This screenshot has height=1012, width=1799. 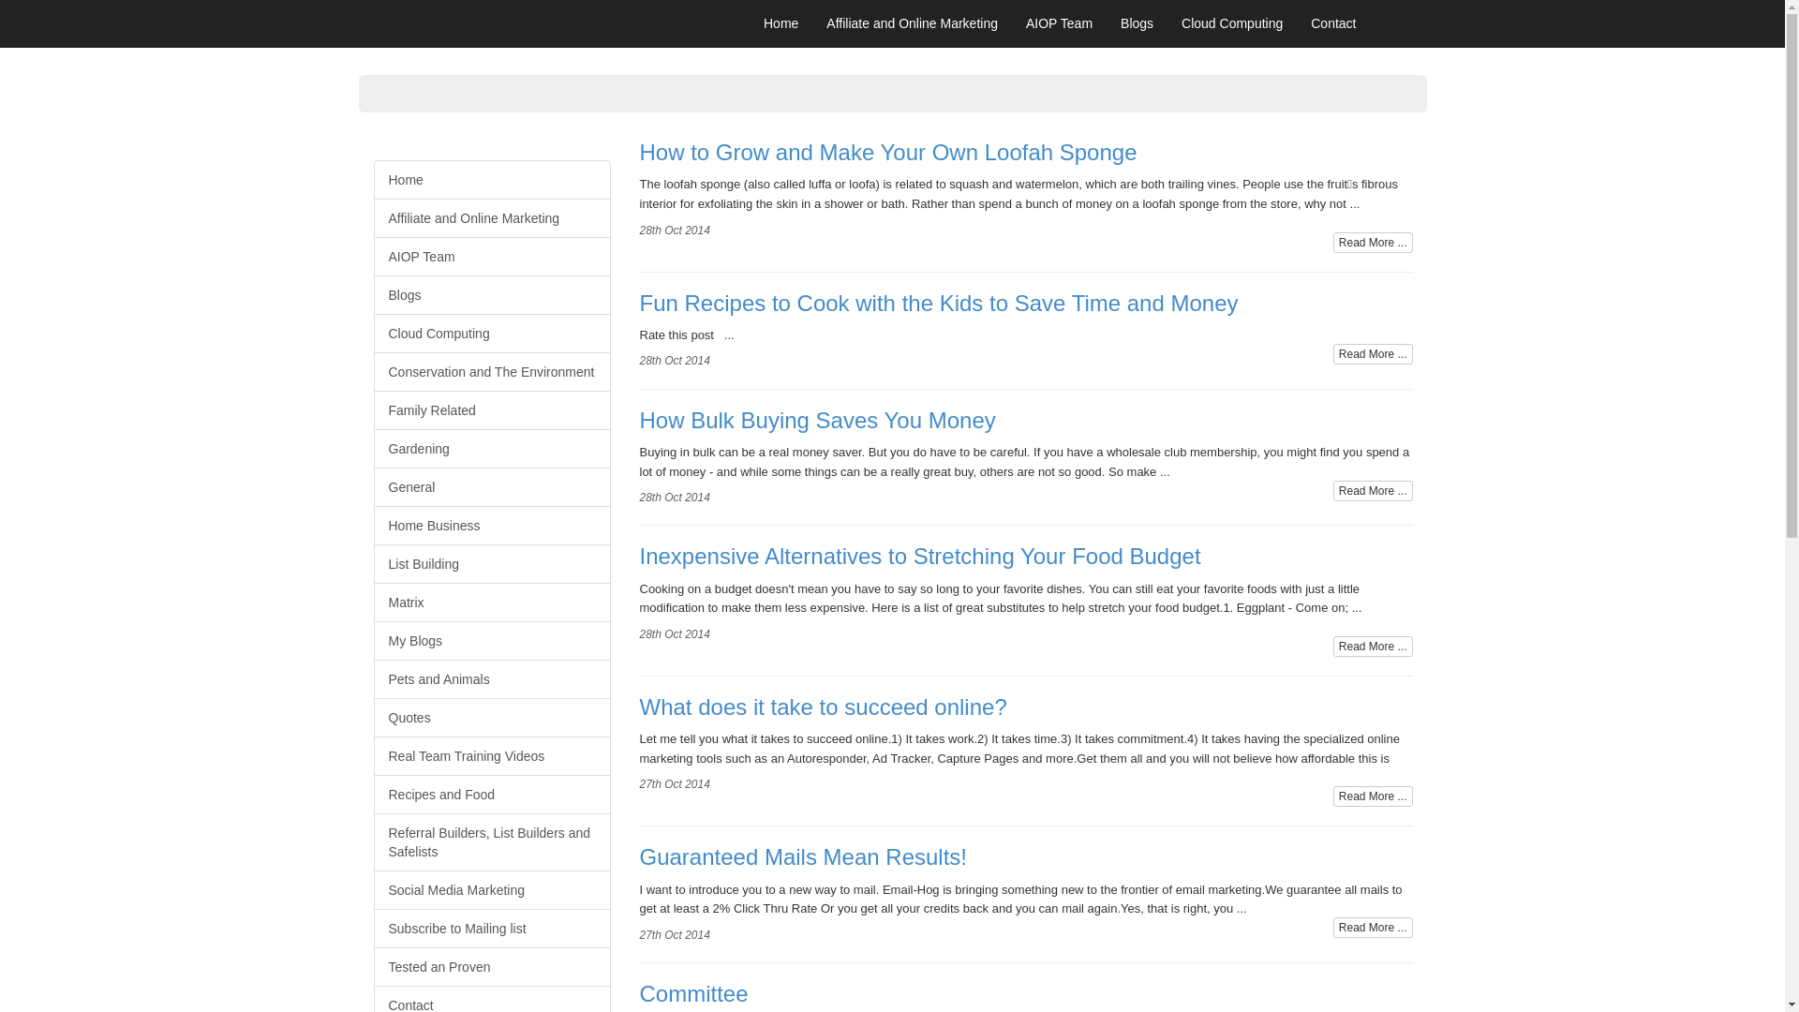 I want to click on Pets and Animals, so click(x=491, y=679).